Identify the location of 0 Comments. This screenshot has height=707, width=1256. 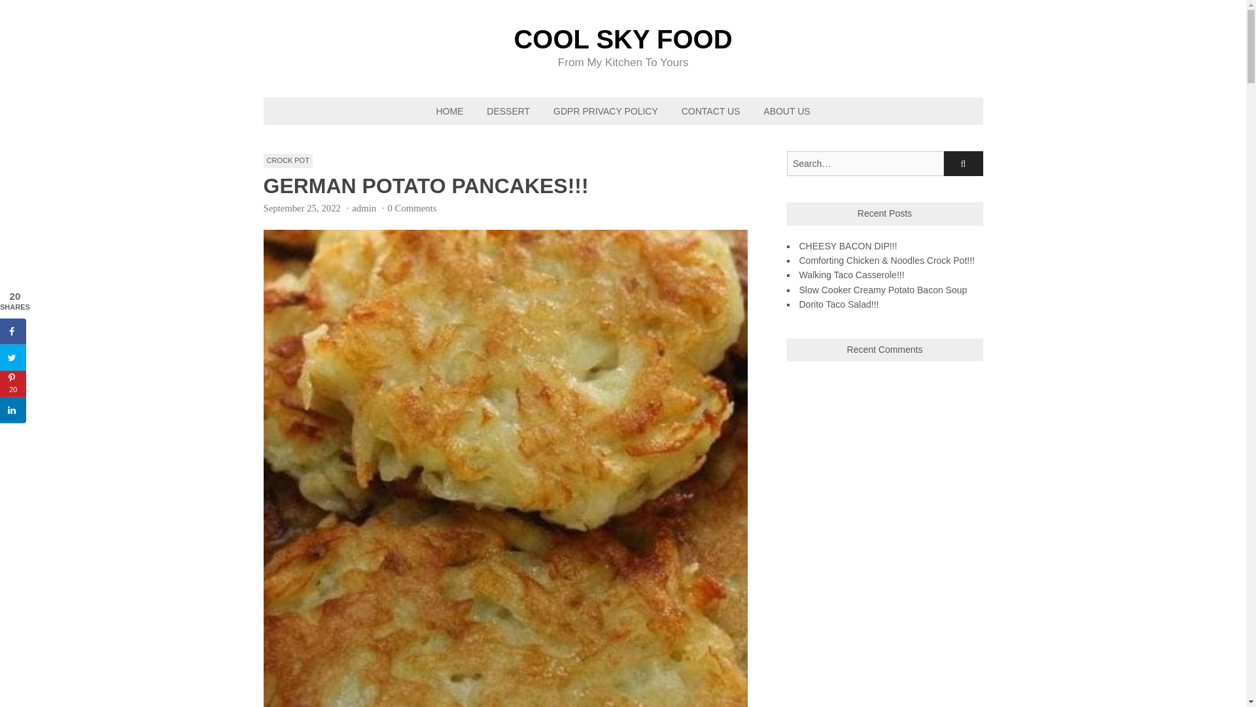
(412, 208).